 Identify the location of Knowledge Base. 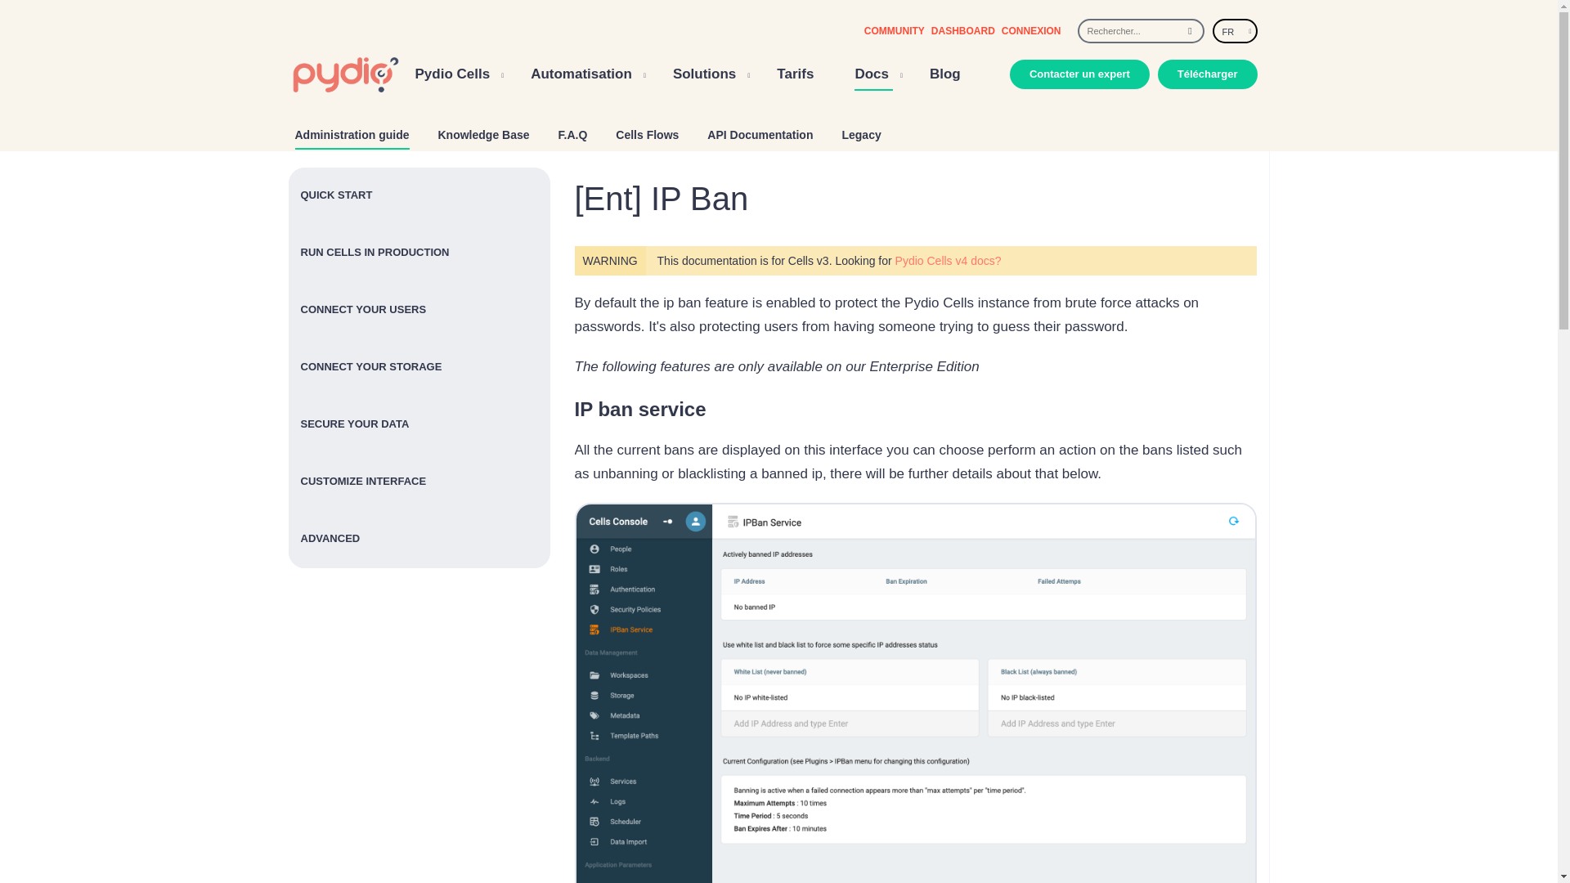
(484, 131).